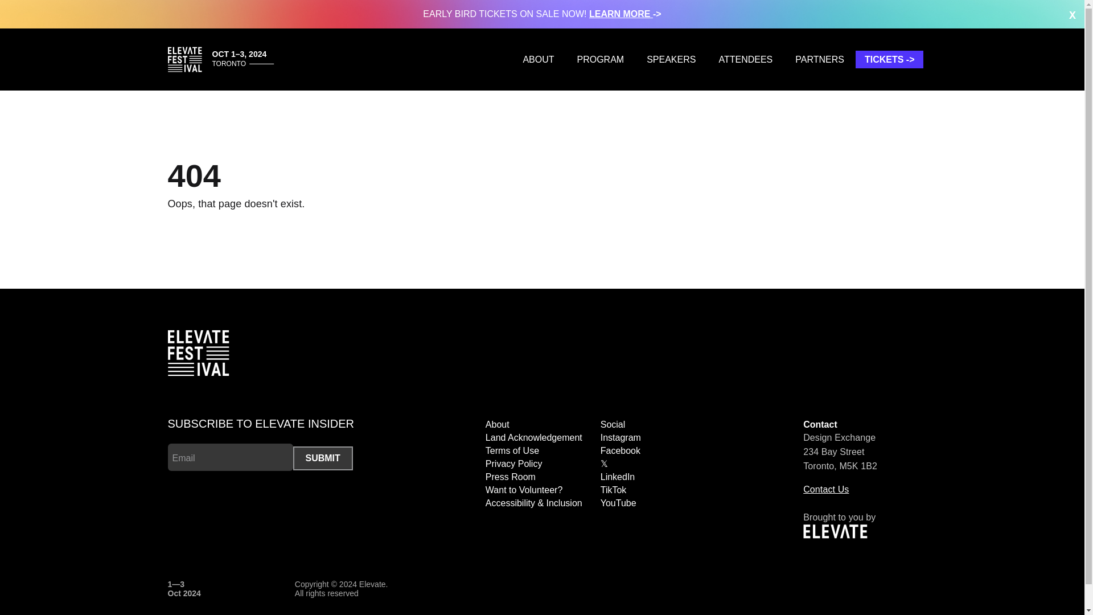 This screenshot has width=1093, height=615. I want to click on ATTENDEES, so click(745, 59).